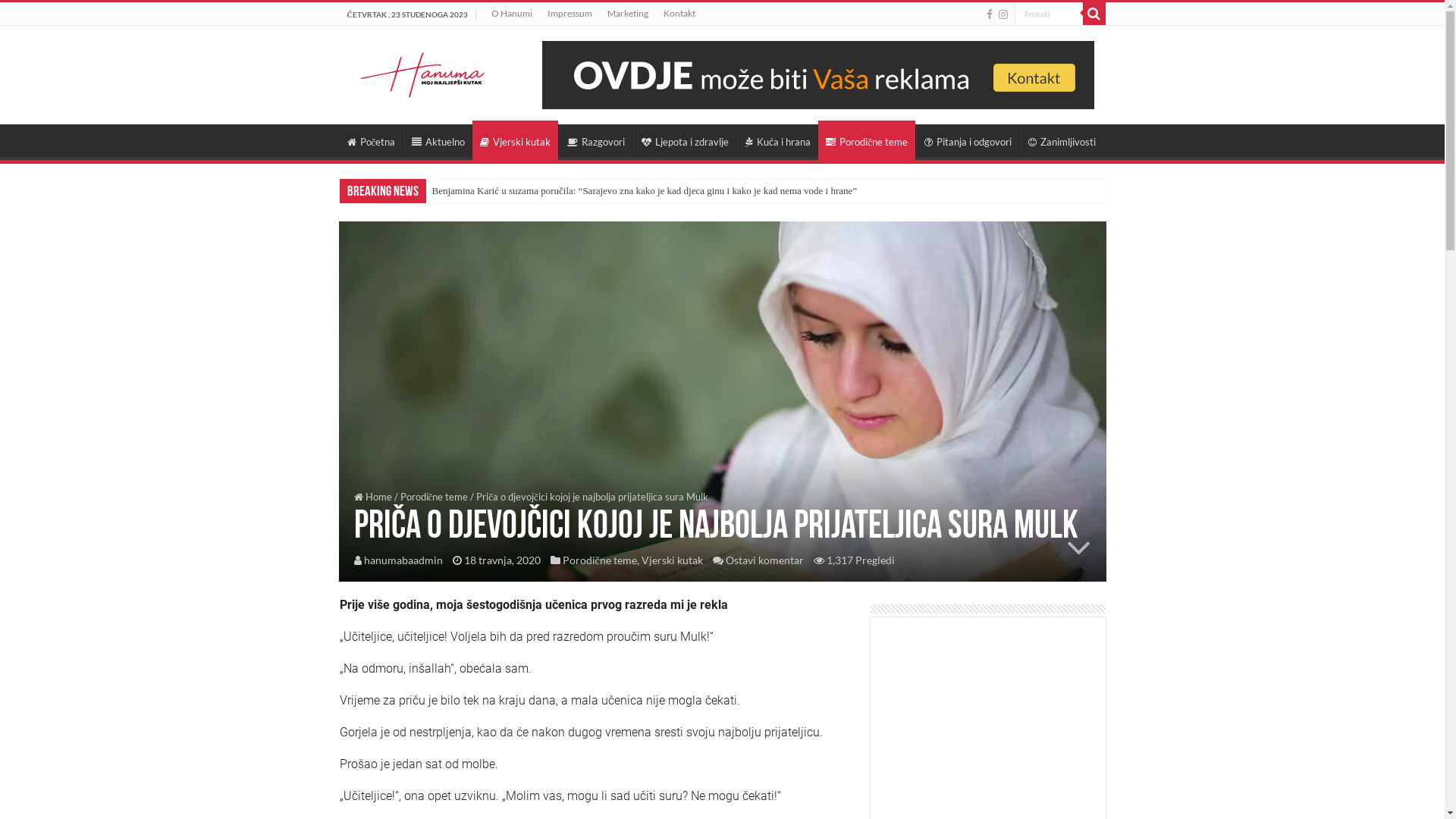  I want to click on Ostavi komentar, so click(764, 560).